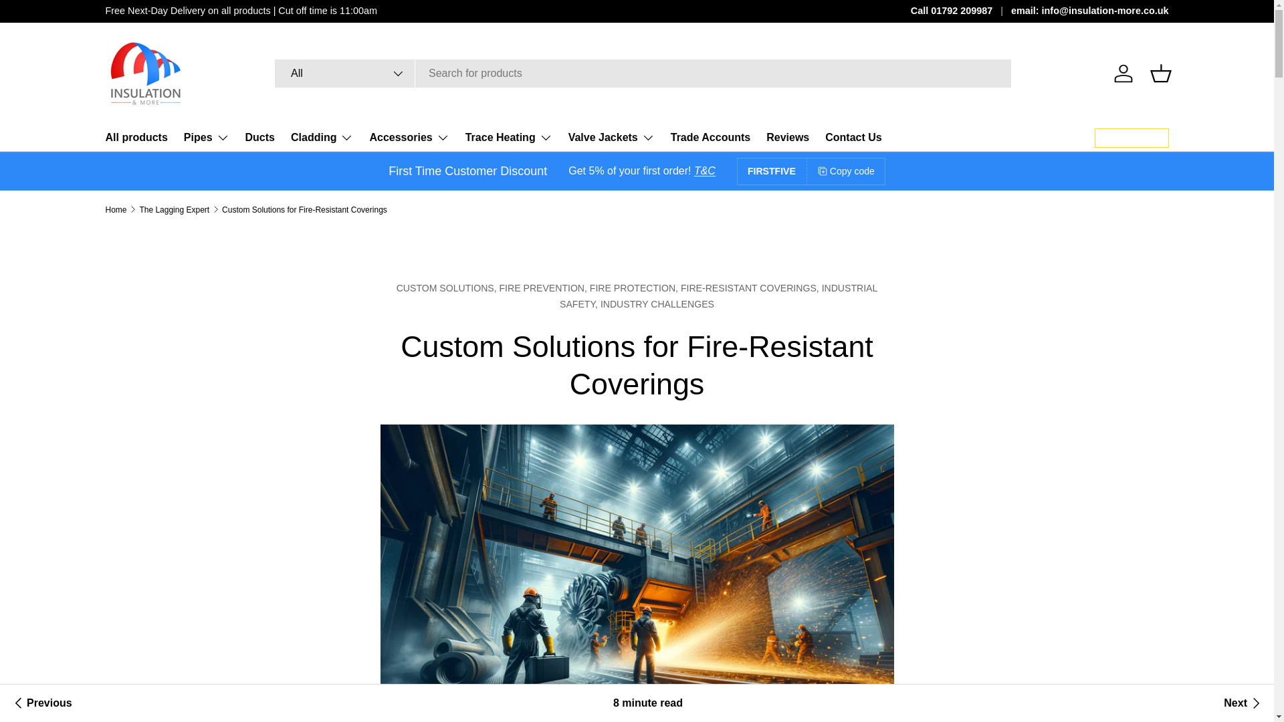 This screenshot has width=1284, height=722. Describe the element at coordinates (322, 137) in the screenshot. I see `Cladding` at that location.